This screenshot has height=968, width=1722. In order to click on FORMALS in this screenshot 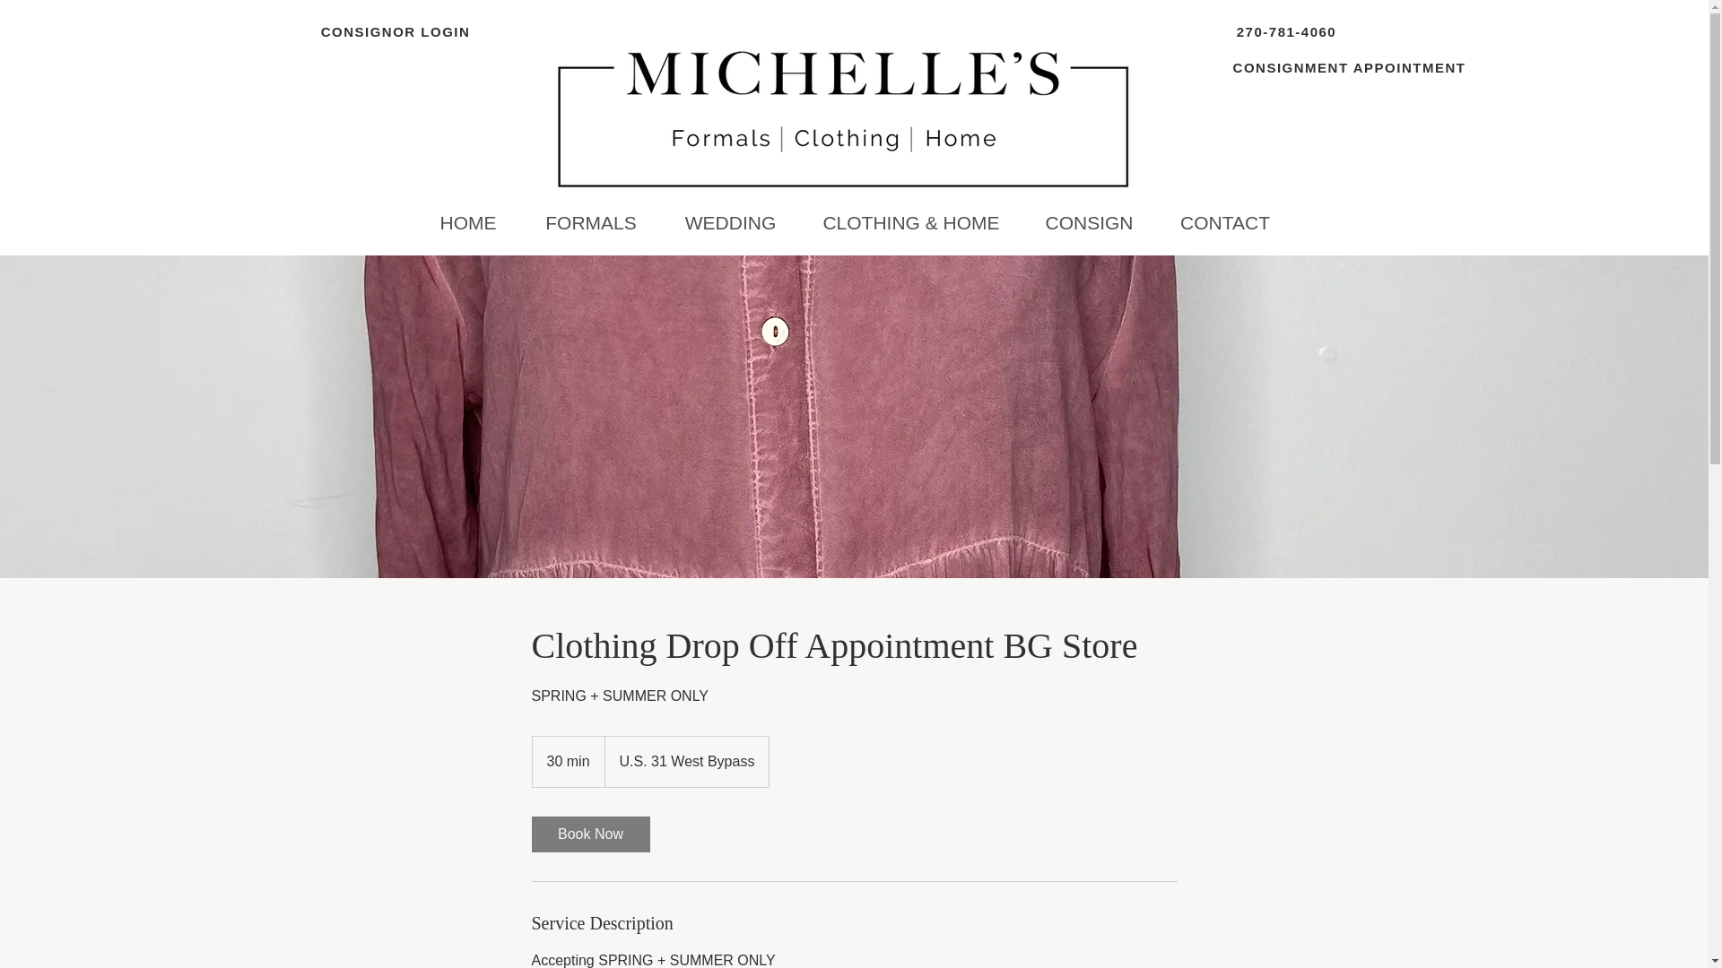, I will do `click(591, 222)`.